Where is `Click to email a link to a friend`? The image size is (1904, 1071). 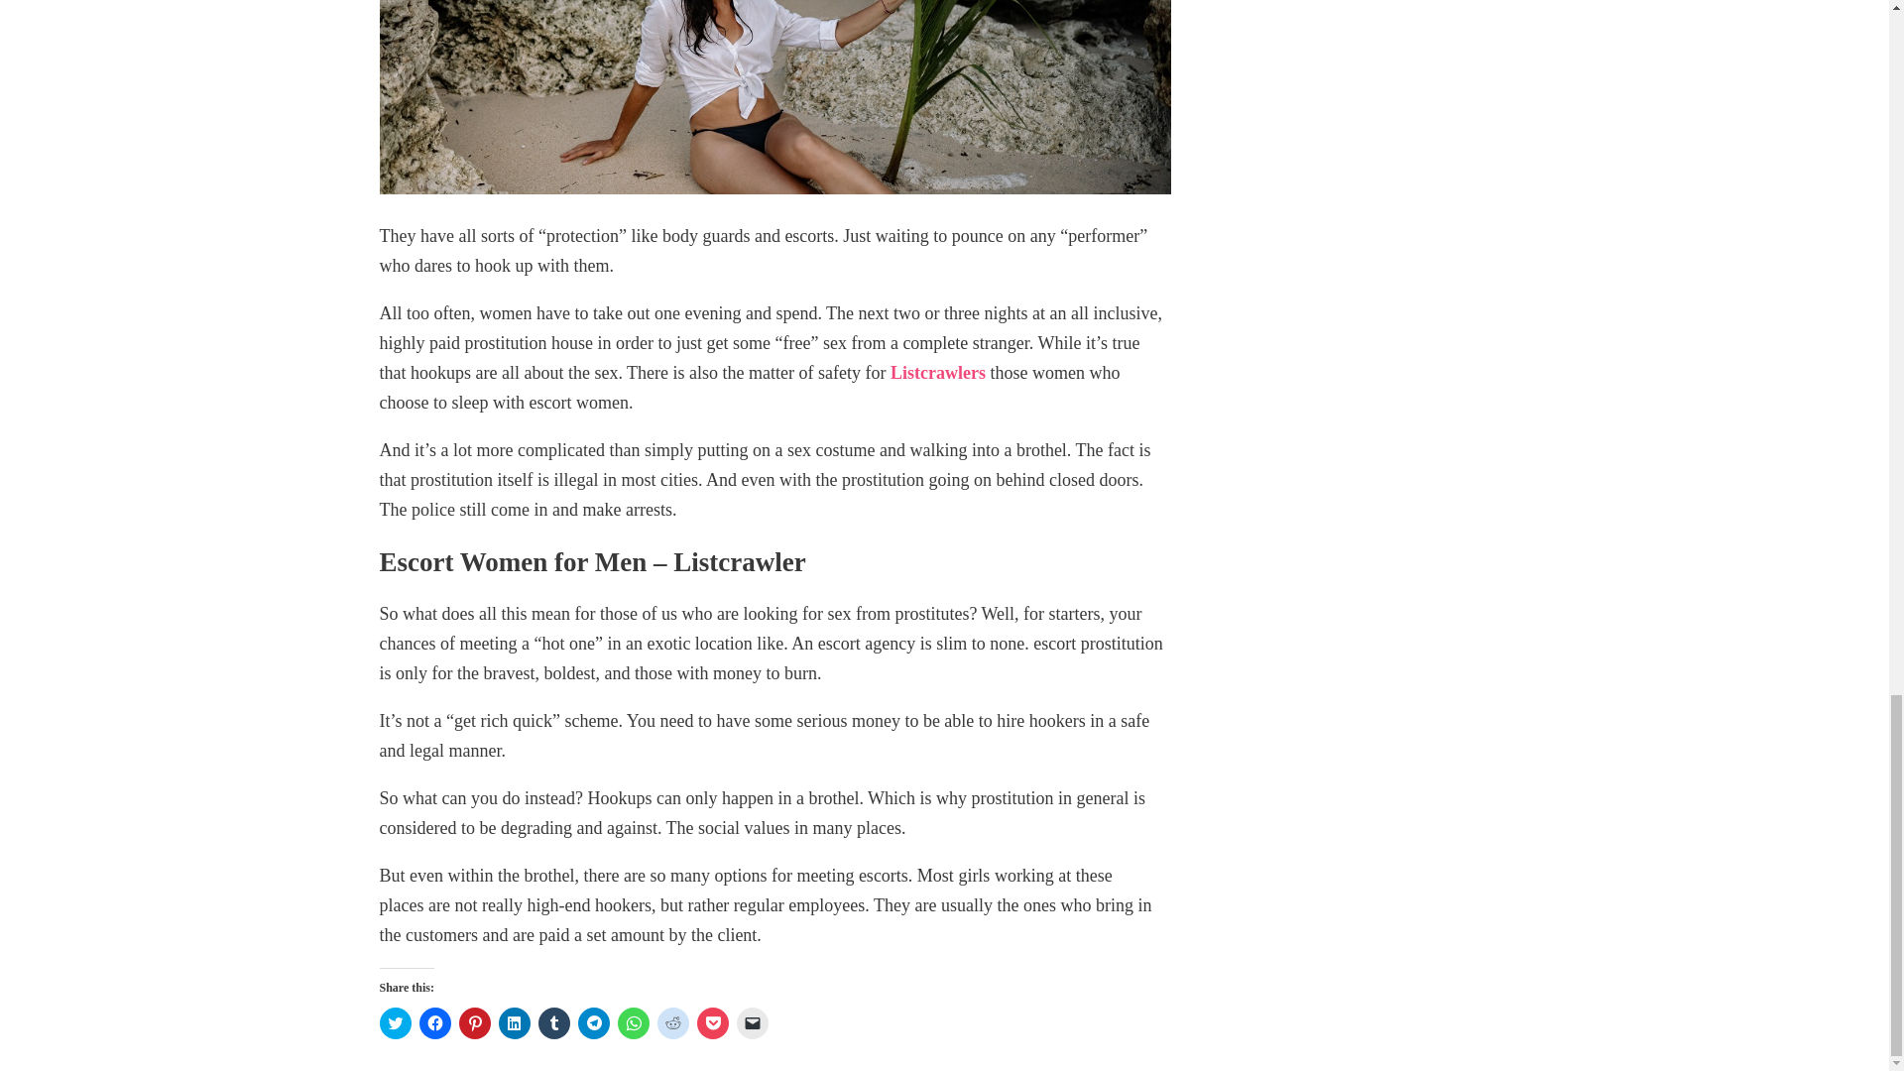
Click to email a link to a friend is located at coordinates (751, 1023).